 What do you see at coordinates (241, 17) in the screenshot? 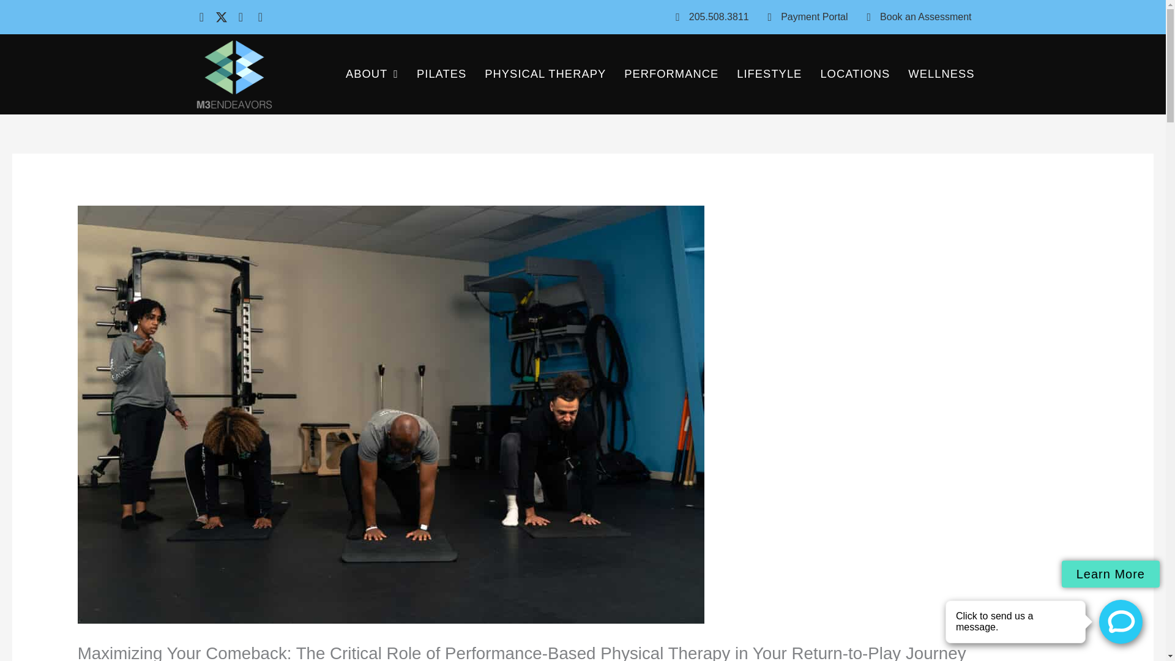
I see `Instagram` at bounding box center [241, 17].